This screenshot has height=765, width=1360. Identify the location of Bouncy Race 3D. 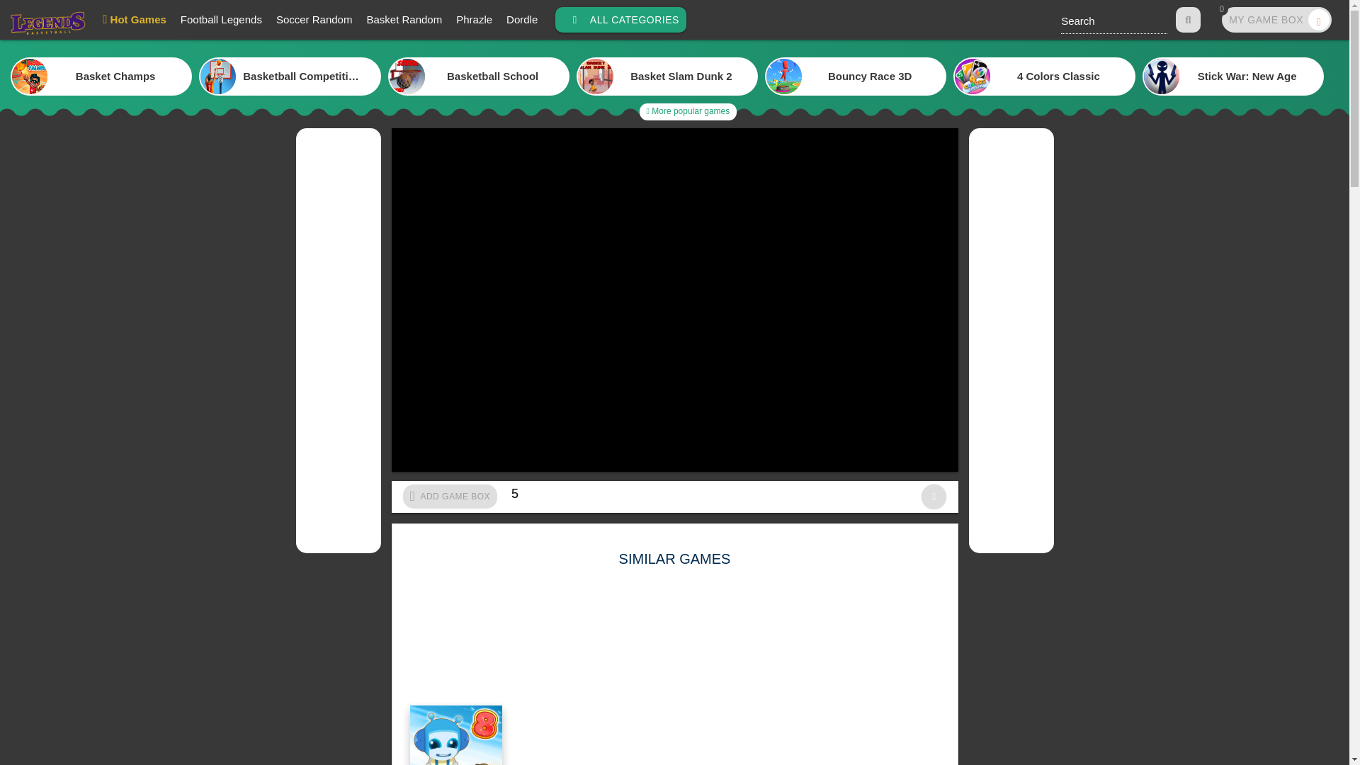
(479, 76).